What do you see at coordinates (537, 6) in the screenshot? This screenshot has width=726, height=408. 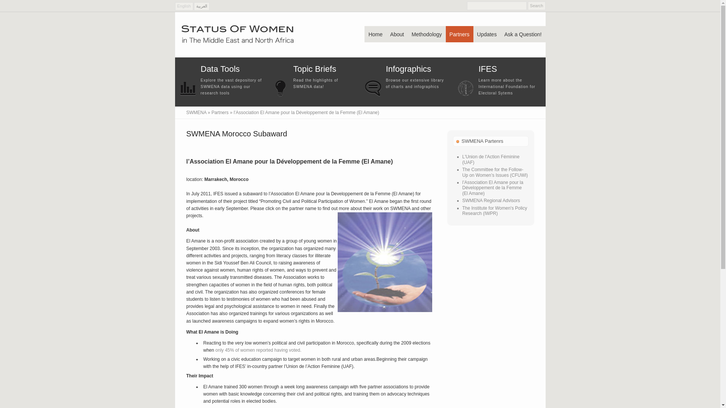 I see ` Search ` at bounding box center [537, 6].